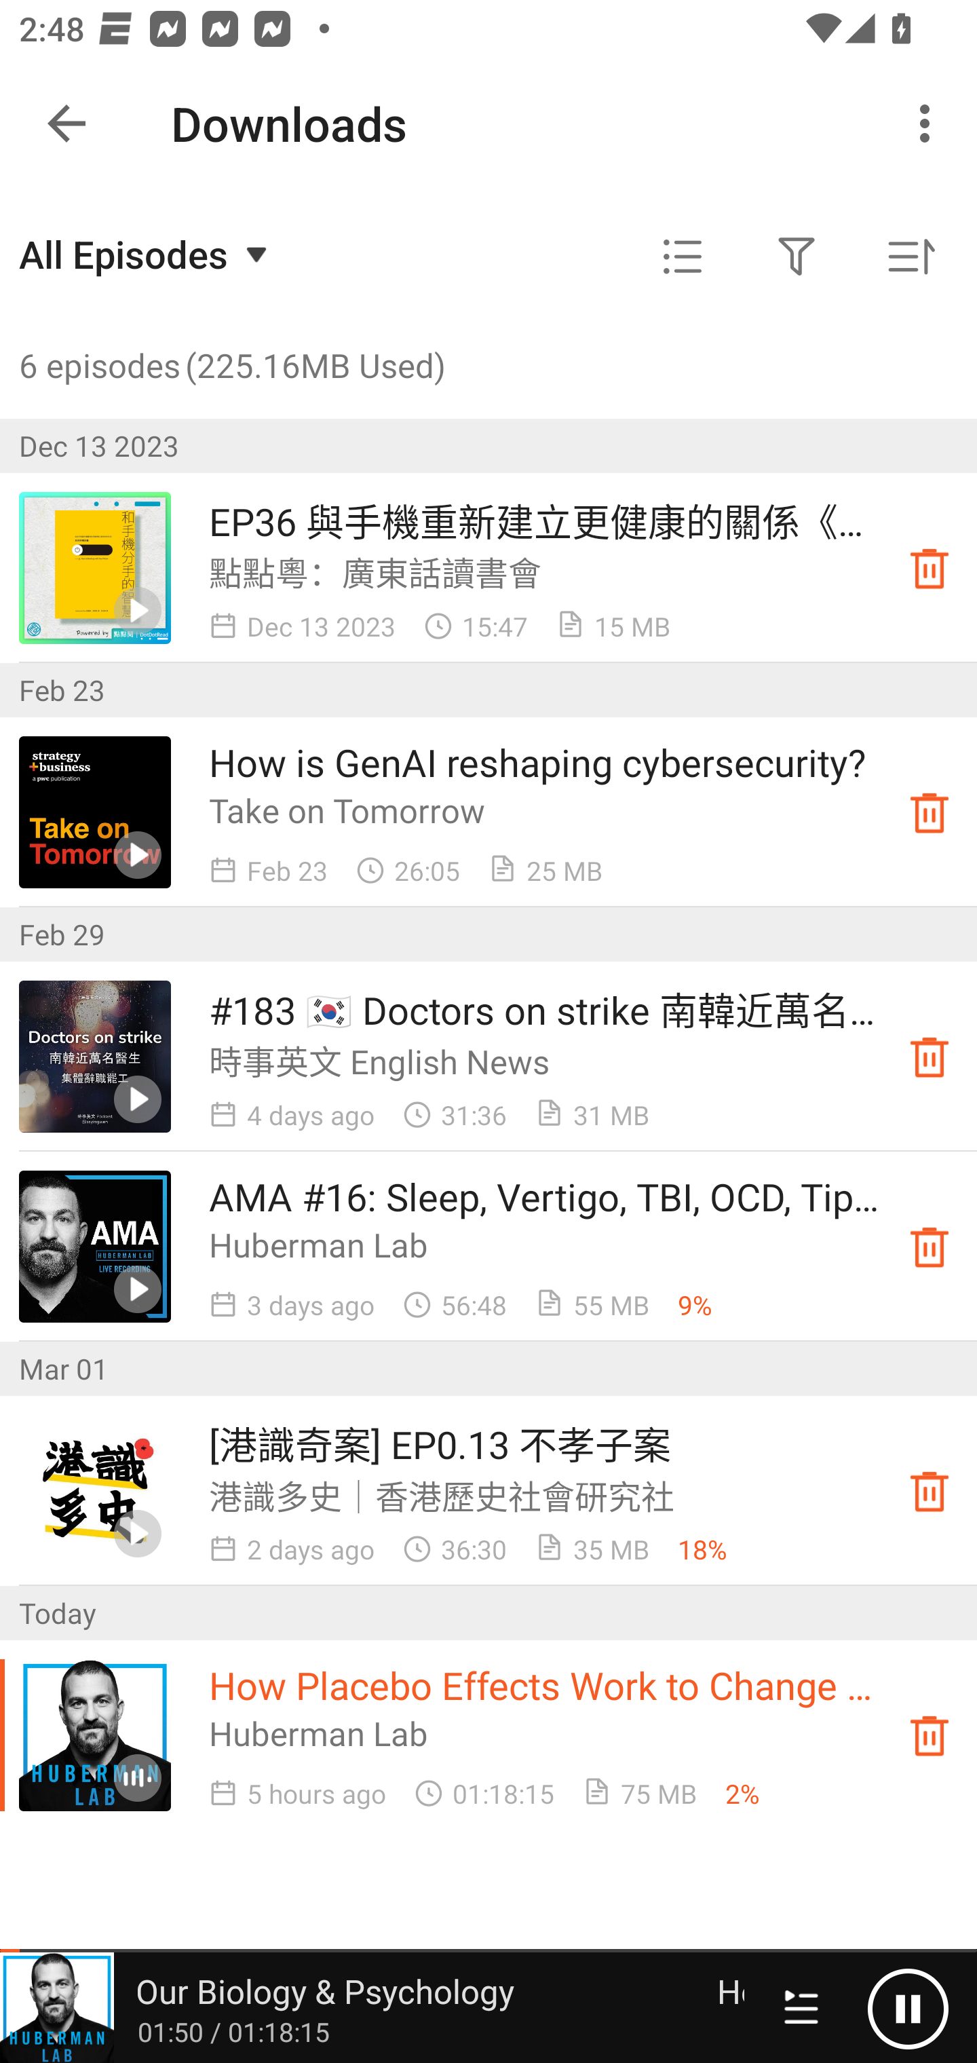  Describe the element at coordinates (930, 568) in the screenshot. I see `Downloaded` at that location.